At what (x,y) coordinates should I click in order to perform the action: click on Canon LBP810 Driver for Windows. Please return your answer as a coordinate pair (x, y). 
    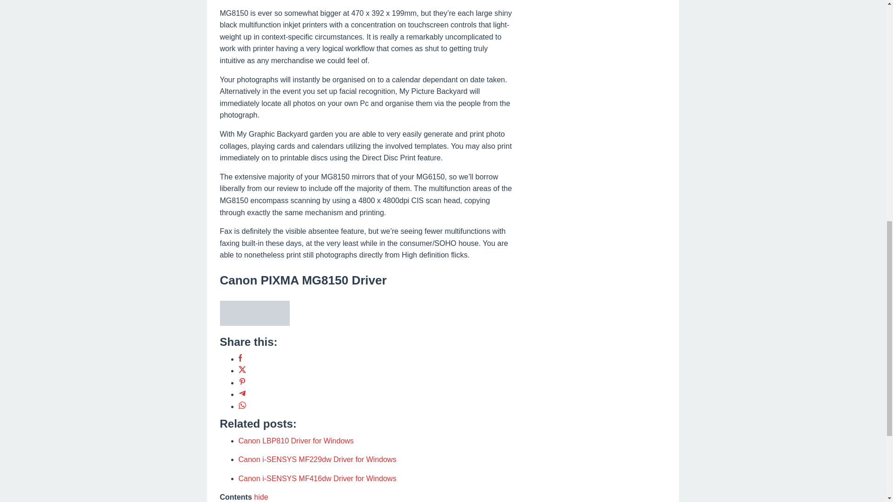
    Looking at the image, I should click on (296, 441).